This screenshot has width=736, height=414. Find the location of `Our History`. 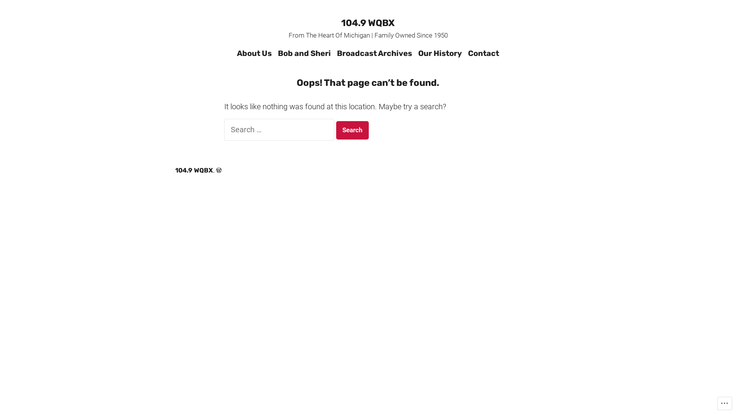

Our History is located at coordinates (440, 53).